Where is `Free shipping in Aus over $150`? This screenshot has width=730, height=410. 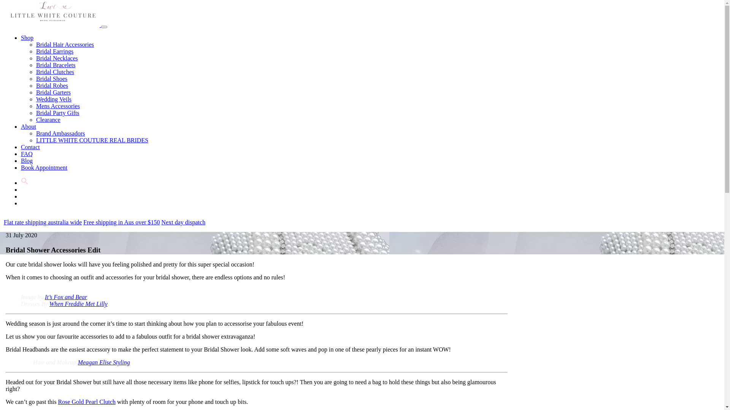
Free shipping in Aus over $150 is located at coordinates (122, 222).